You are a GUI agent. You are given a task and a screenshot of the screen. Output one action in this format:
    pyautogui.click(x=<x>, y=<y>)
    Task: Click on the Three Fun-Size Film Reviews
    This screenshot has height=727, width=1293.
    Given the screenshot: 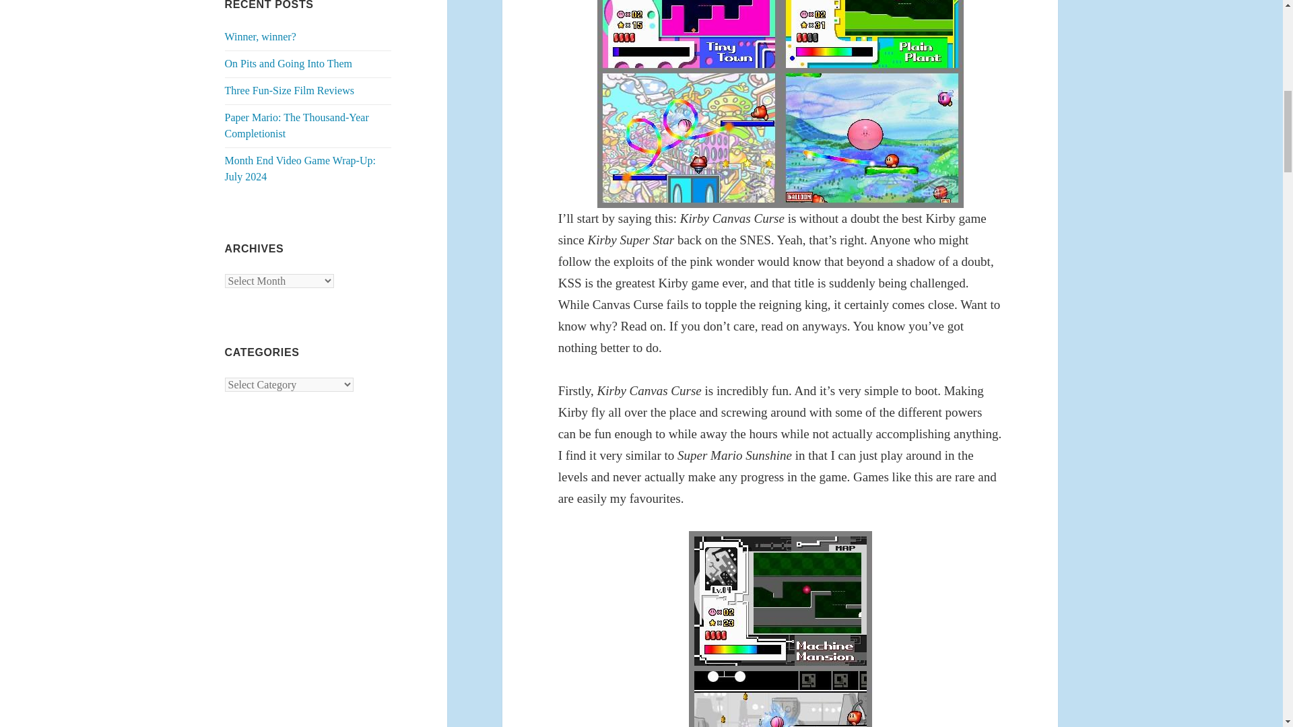 What is the action you would take?
    pyautogui.click(x=290, y=90)
    